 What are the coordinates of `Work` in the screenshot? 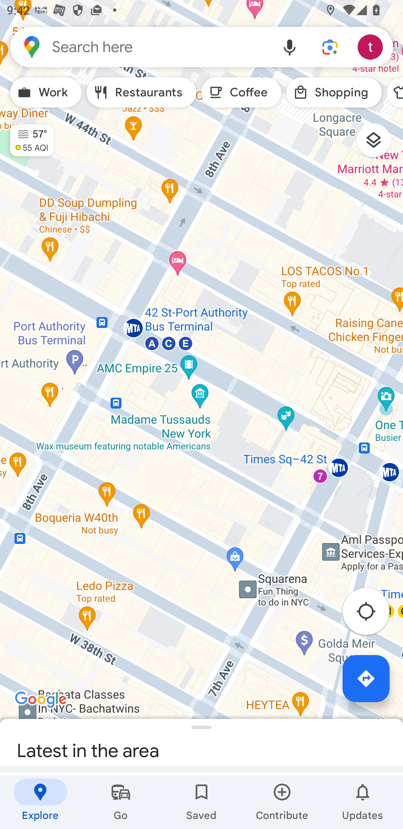 It's located at (46, 92).